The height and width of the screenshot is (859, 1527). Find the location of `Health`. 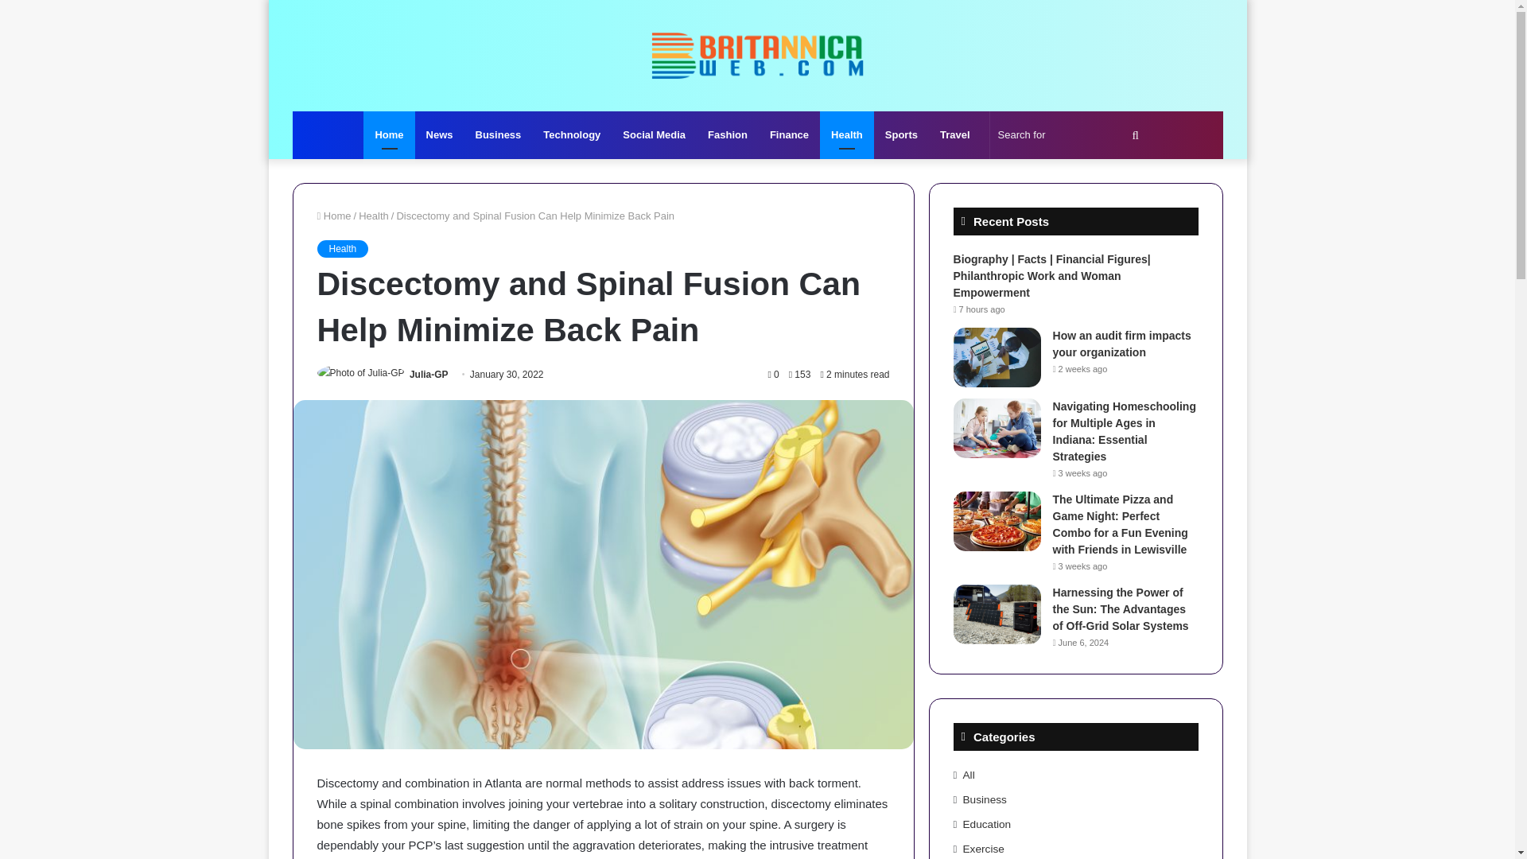

Health is located at coordinates (374, 215).